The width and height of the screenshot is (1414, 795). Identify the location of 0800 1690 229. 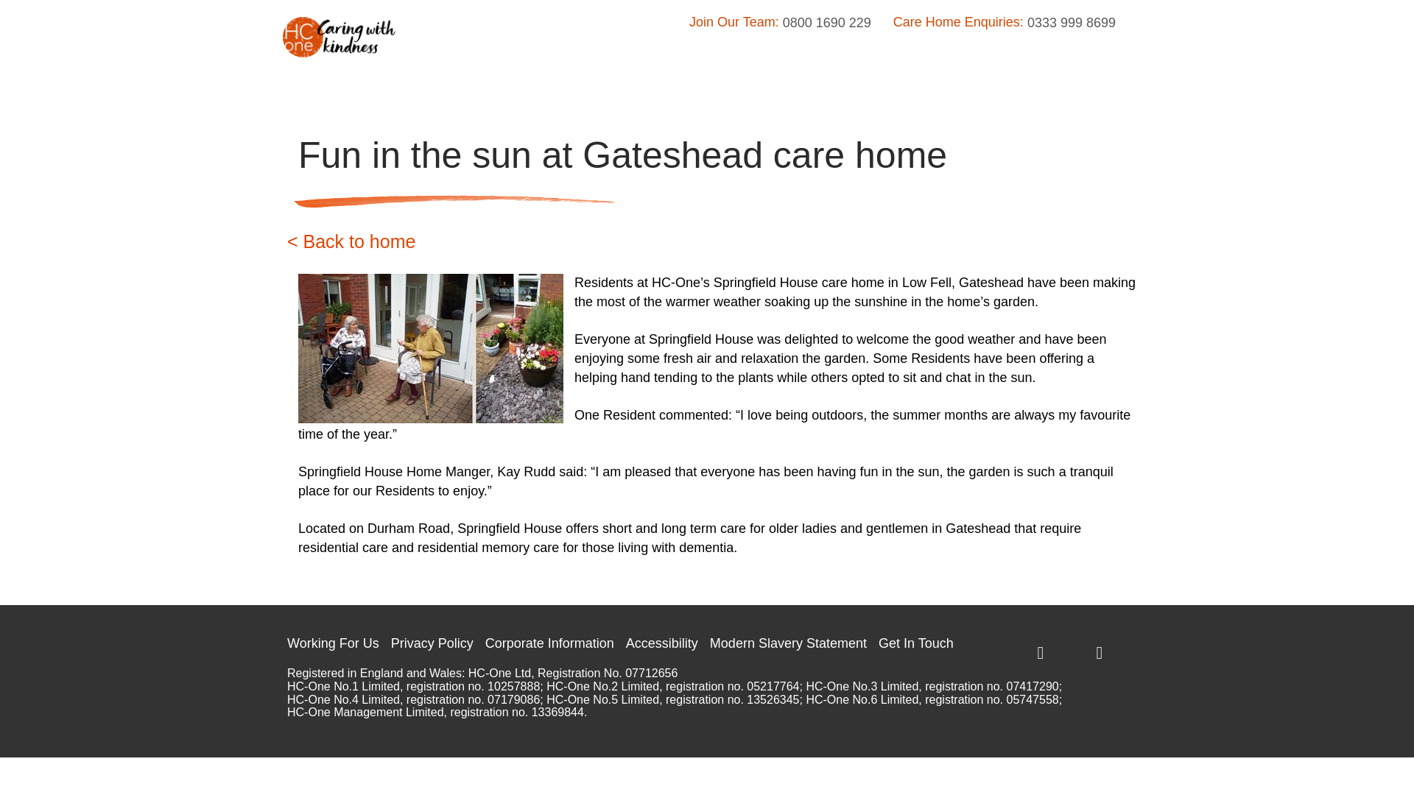
(826, 23).